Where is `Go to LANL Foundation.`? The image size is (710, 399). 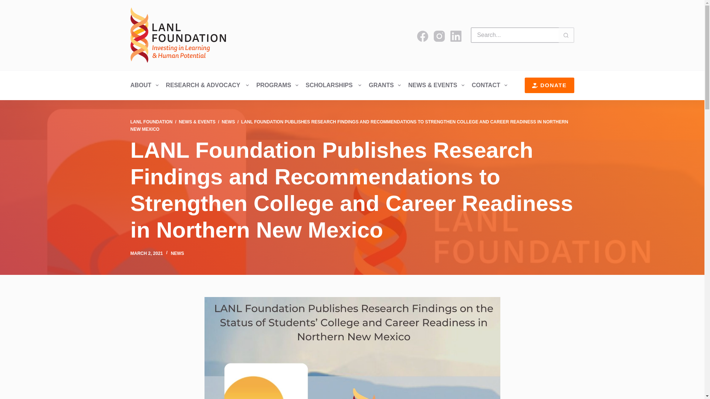
Go to LANL Foundation. is located at coordinates (151, 122).